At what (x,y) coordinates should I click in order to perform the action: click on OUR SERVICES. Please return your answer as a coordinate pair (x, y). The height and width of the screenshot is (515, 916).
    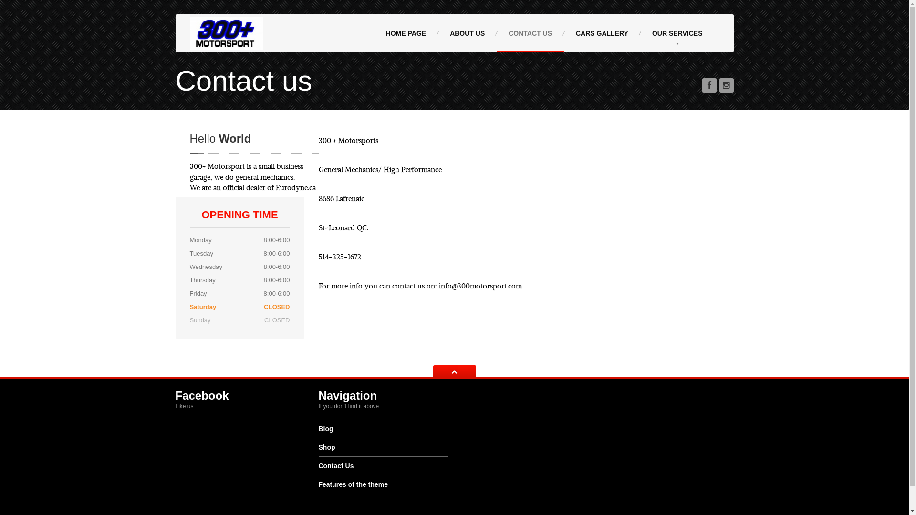
    Looking at the image, I should click on (677, 33).